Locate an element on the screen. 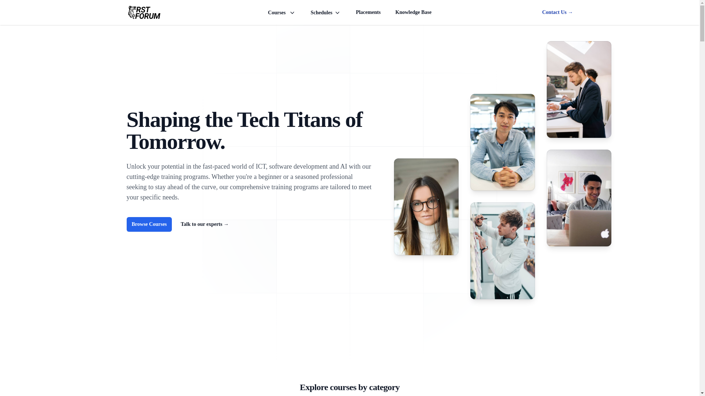 Image resolution: width=705 pixels, height=396 pixels. Knowledge Base is located at coordinates (413, 12).